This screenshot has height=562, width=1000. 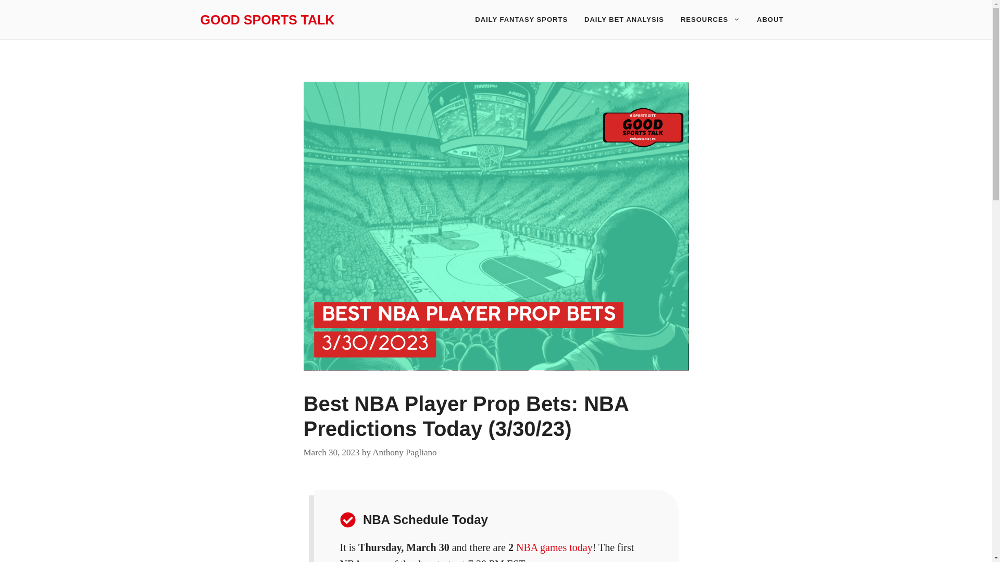 I want to click on GOOD SPORTS TALK, so click(x=267, y=19).